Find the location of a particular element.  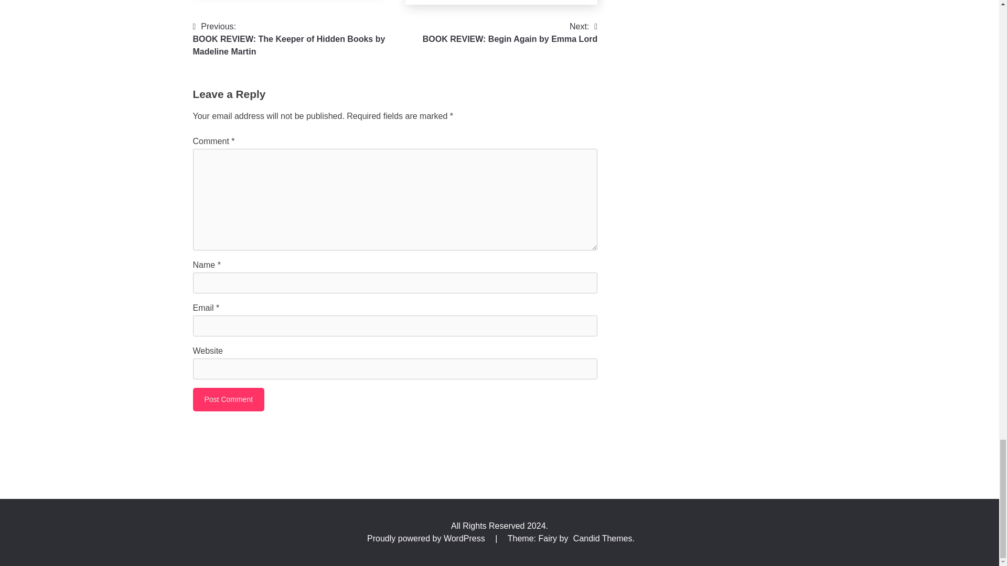

Post Comment is located at coordinates (229, 399).